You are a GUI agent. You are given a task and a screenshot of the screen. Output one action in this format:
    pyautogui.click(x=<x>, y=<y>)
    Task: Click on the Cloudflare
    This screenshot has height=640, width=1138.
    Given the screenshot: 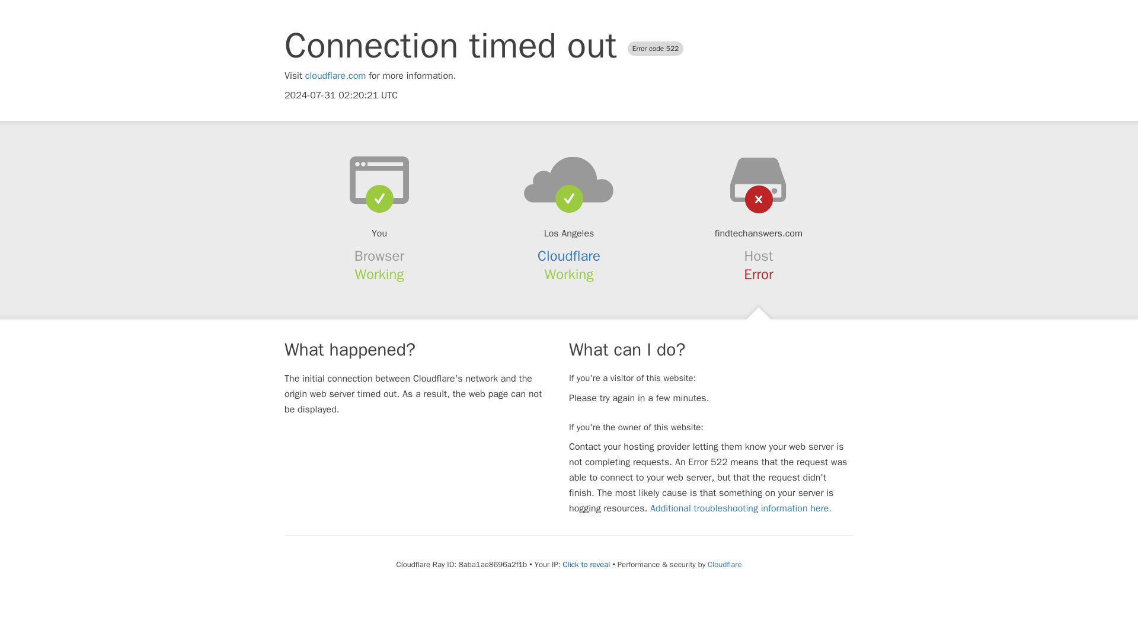 What is the action you would take?
    pyautogui.click(x=724, y=564)
    